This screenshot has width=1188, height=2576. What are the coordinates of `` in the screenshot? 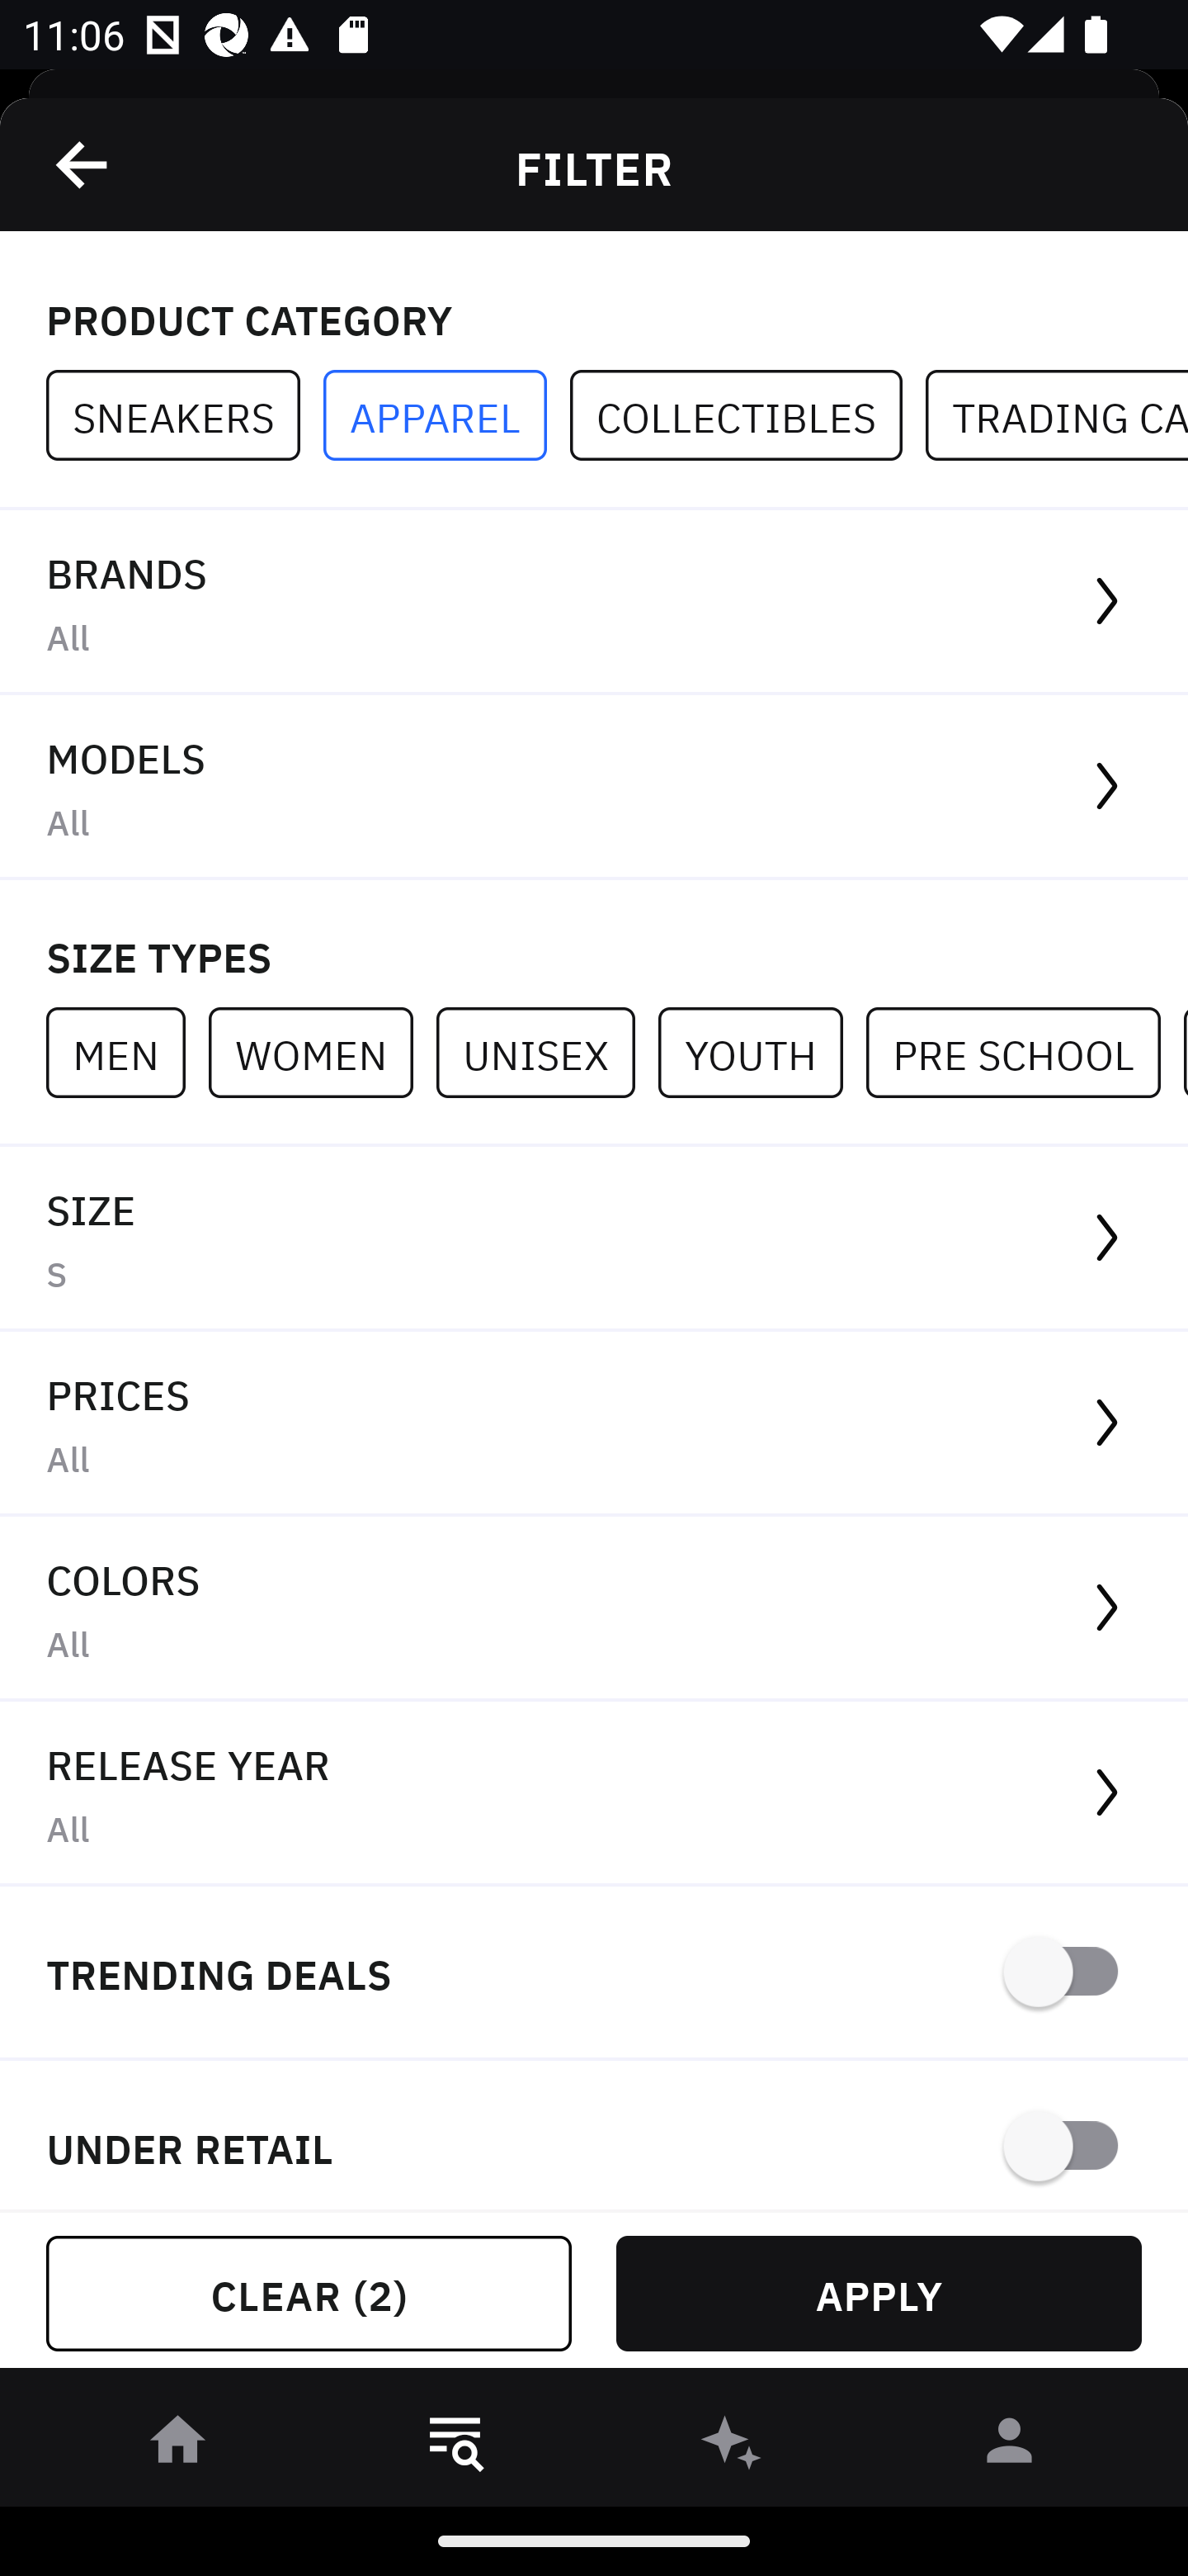 It's located at (83, 164).